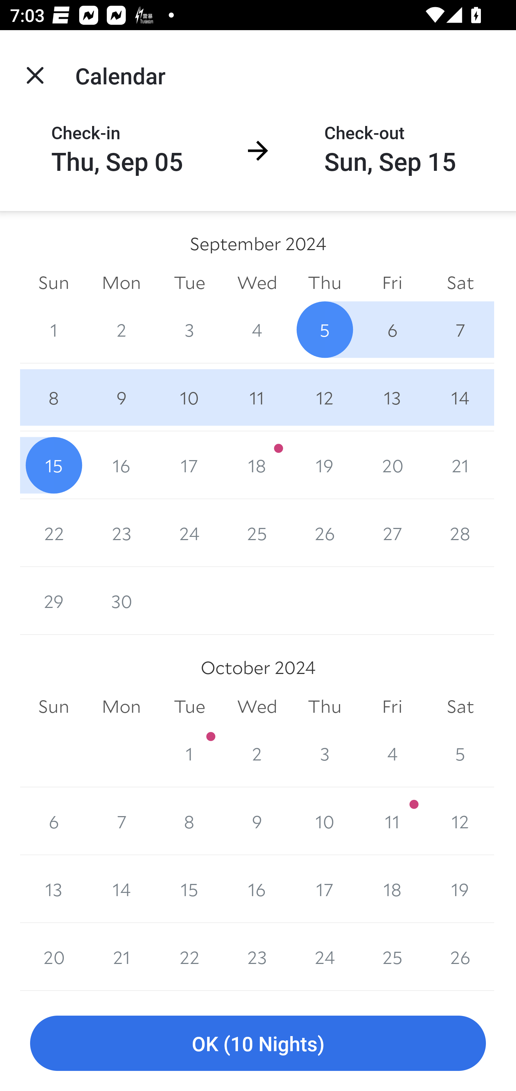  I want to click on 1 1 October 2024, so click(189, 754).